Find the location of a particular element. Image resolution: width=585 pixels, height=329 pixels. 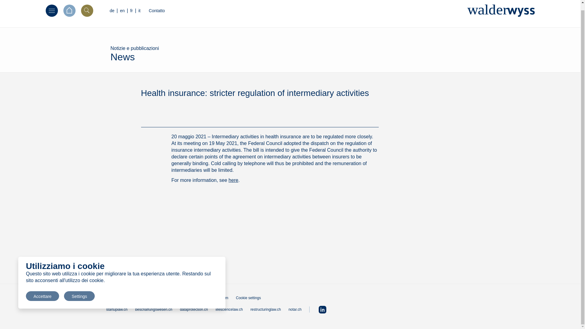

Accettare is located at coordinates (42, 290).